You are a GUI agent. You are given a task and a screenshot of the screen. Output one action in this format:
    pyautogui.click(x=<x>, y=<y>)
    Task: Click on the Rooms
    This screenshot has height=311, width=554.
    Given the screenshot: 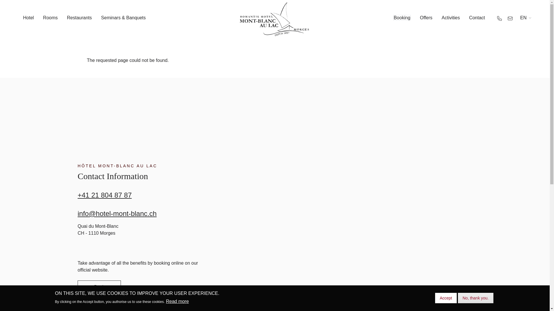 What is the action you would take?
    pyautogui.click(x=50, y=18)
    